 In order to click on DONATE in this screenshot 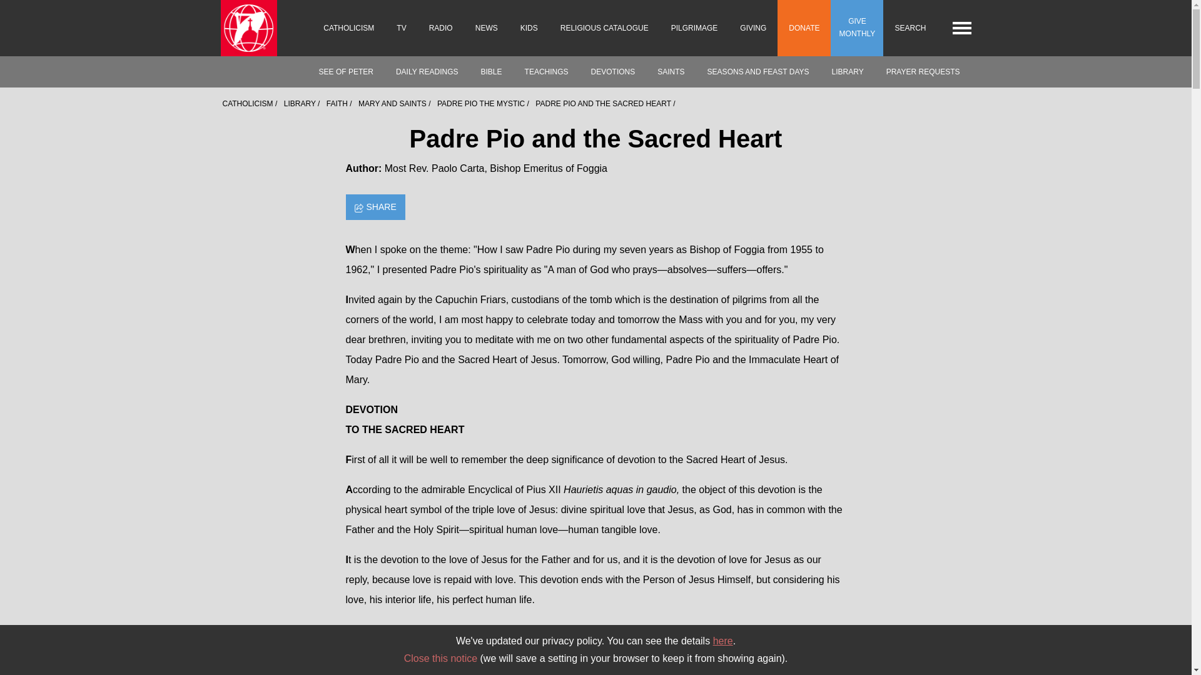, I will do `click(804, 27)`.